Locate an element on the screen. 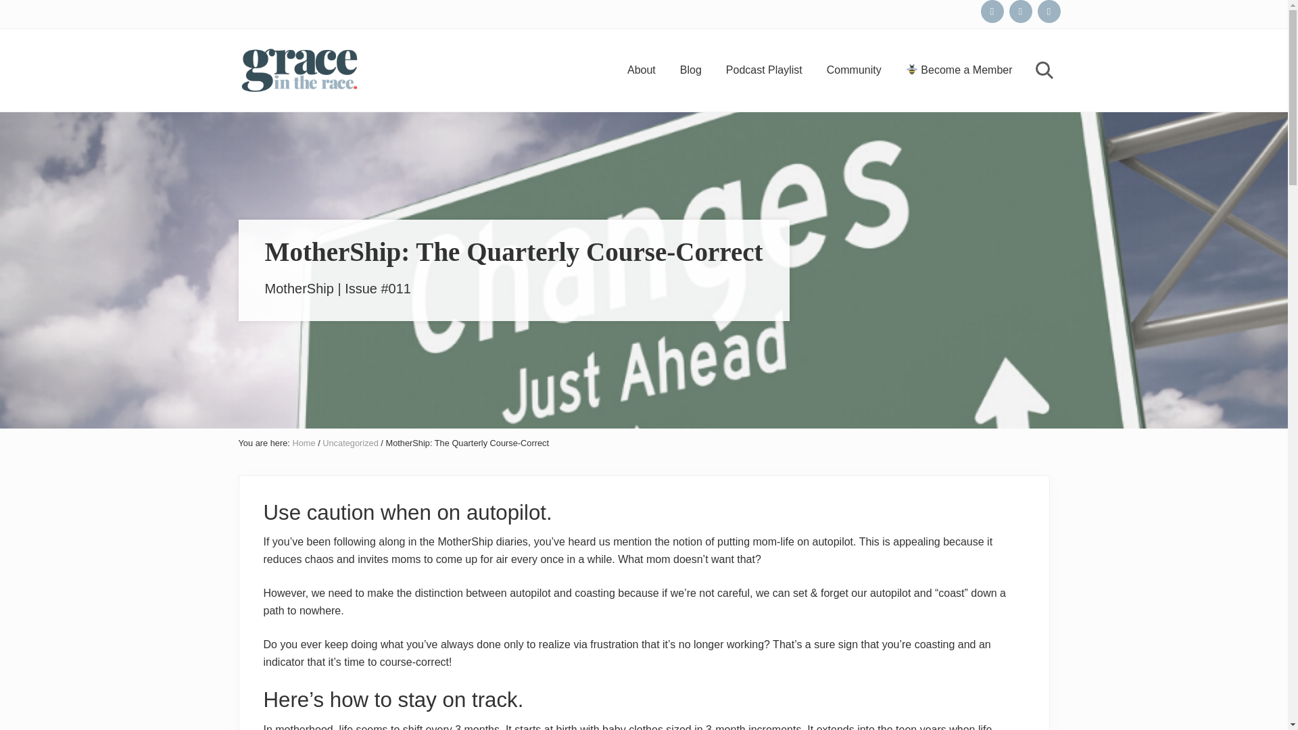  Podcast Playlist is located at coordinates (764, 69).